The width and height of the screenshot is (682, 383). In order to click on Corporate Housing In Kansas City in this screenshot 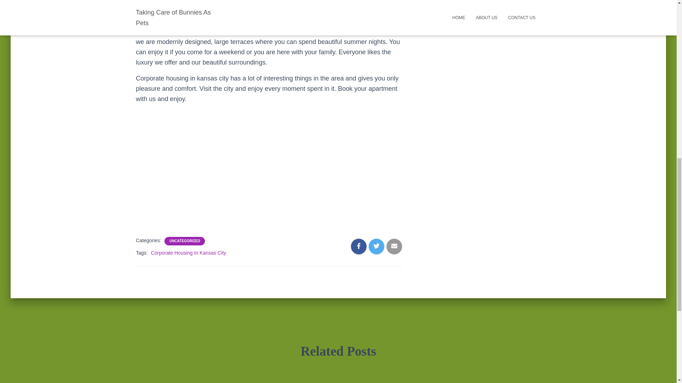, I will do `click(188, 253)`.